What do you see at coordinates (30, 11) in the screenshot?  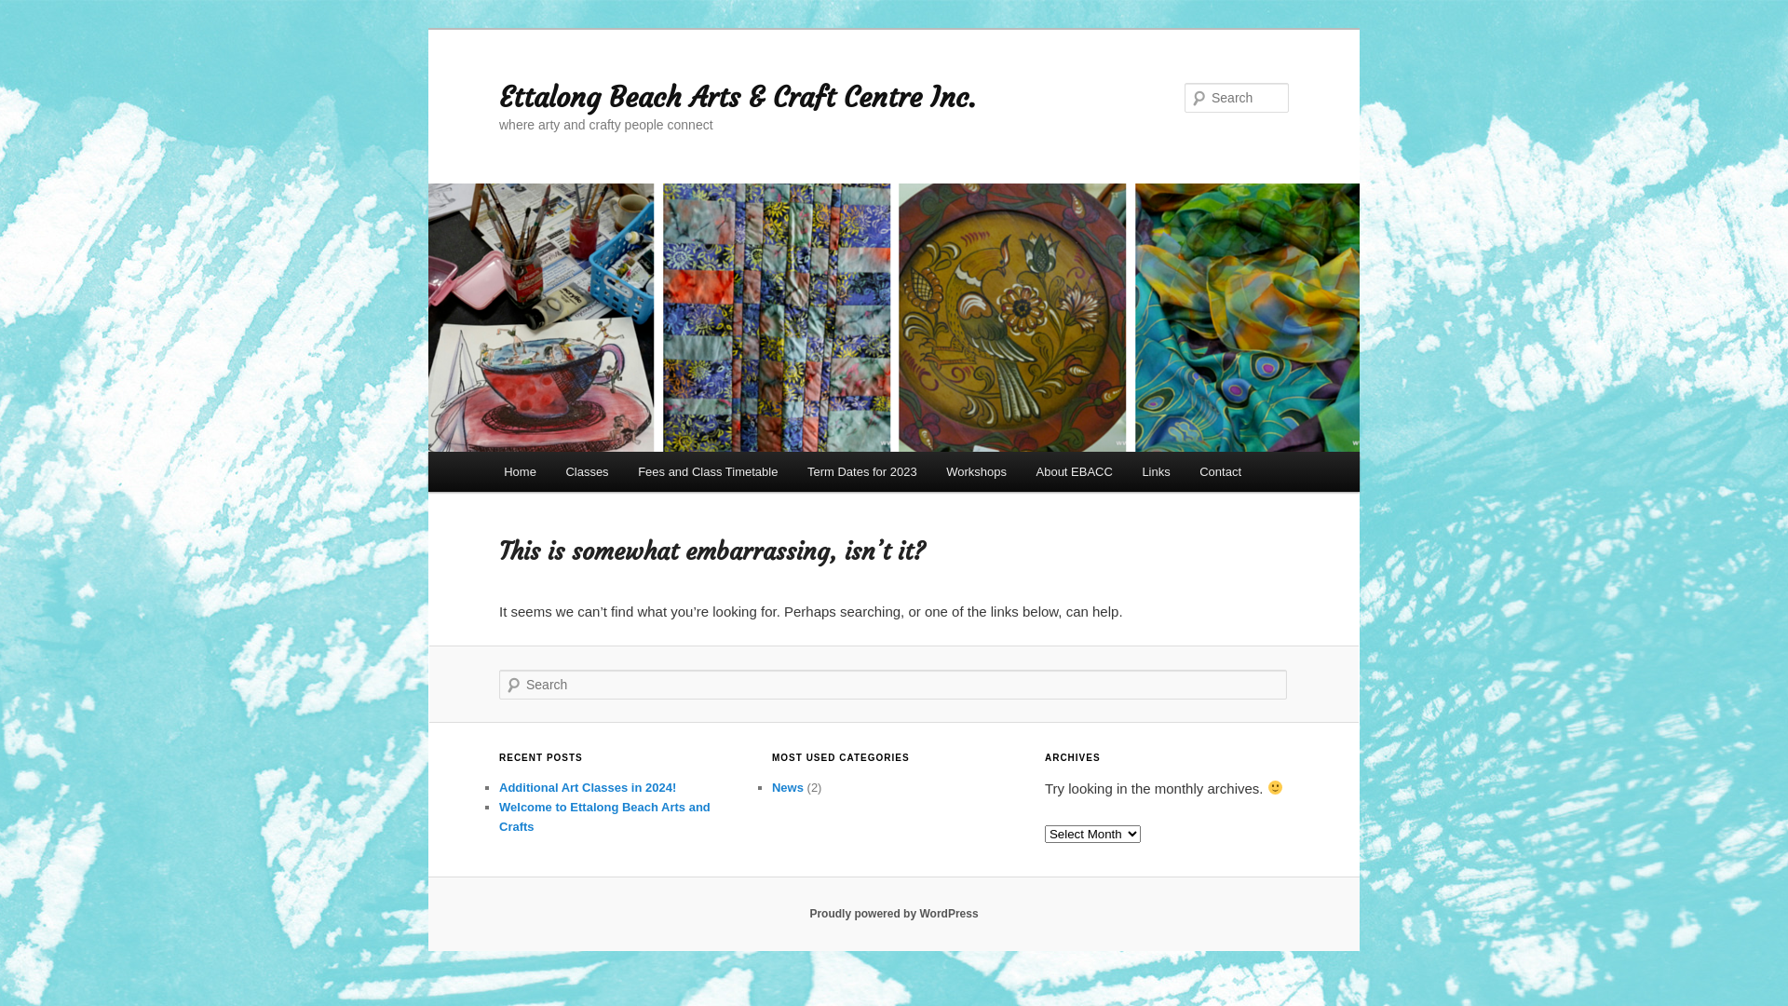 I see `Search` at bounding box center [30, 11].